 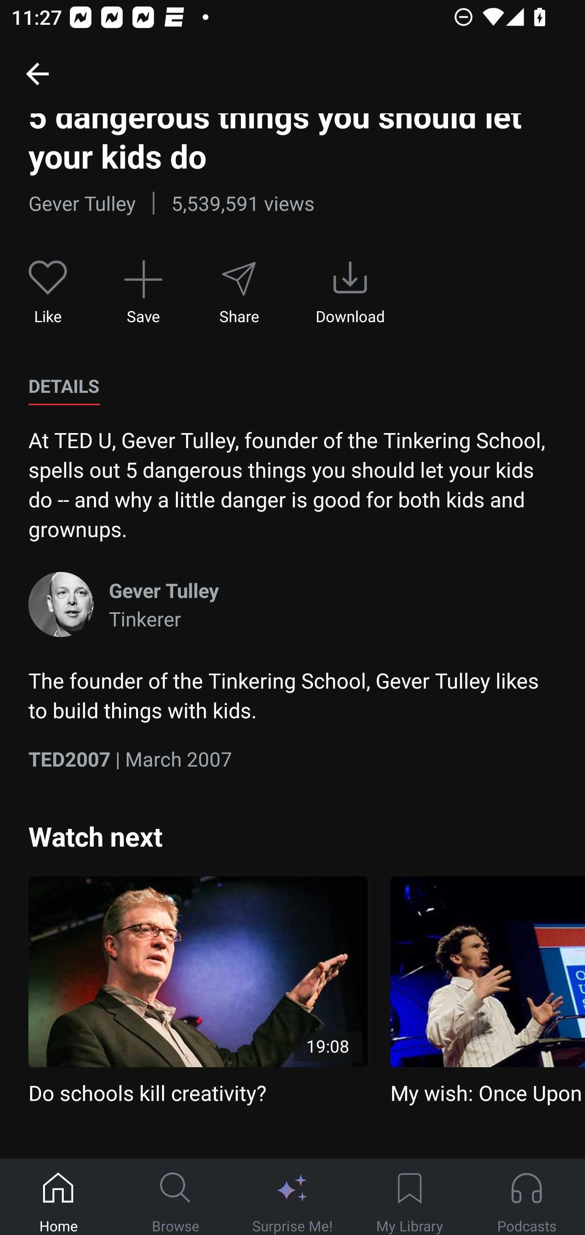 What do you see at coordinates (409, 1197) in the screenshot?
I see `My Library` at bounding box center [409, 1197].